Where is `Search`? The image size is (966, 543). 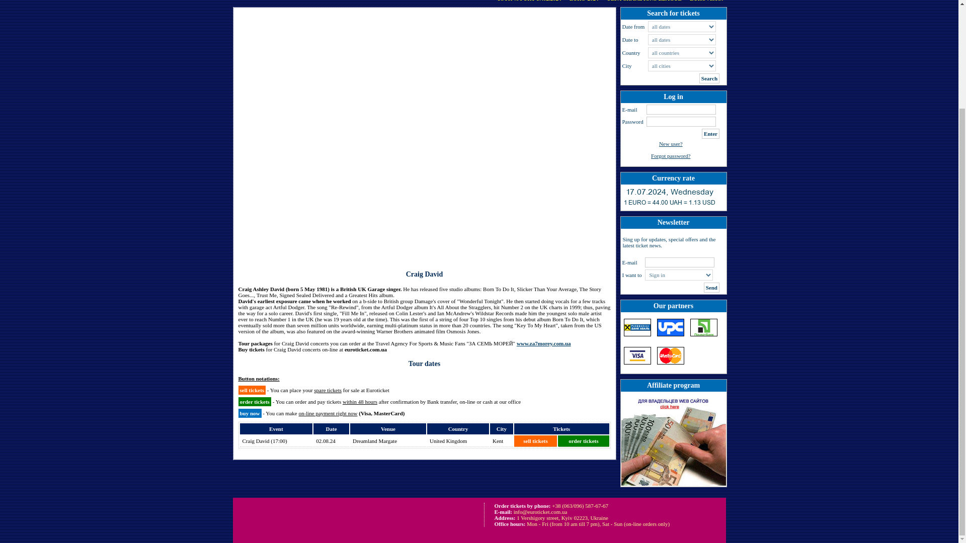 Search is located at coordinates (709, 78).